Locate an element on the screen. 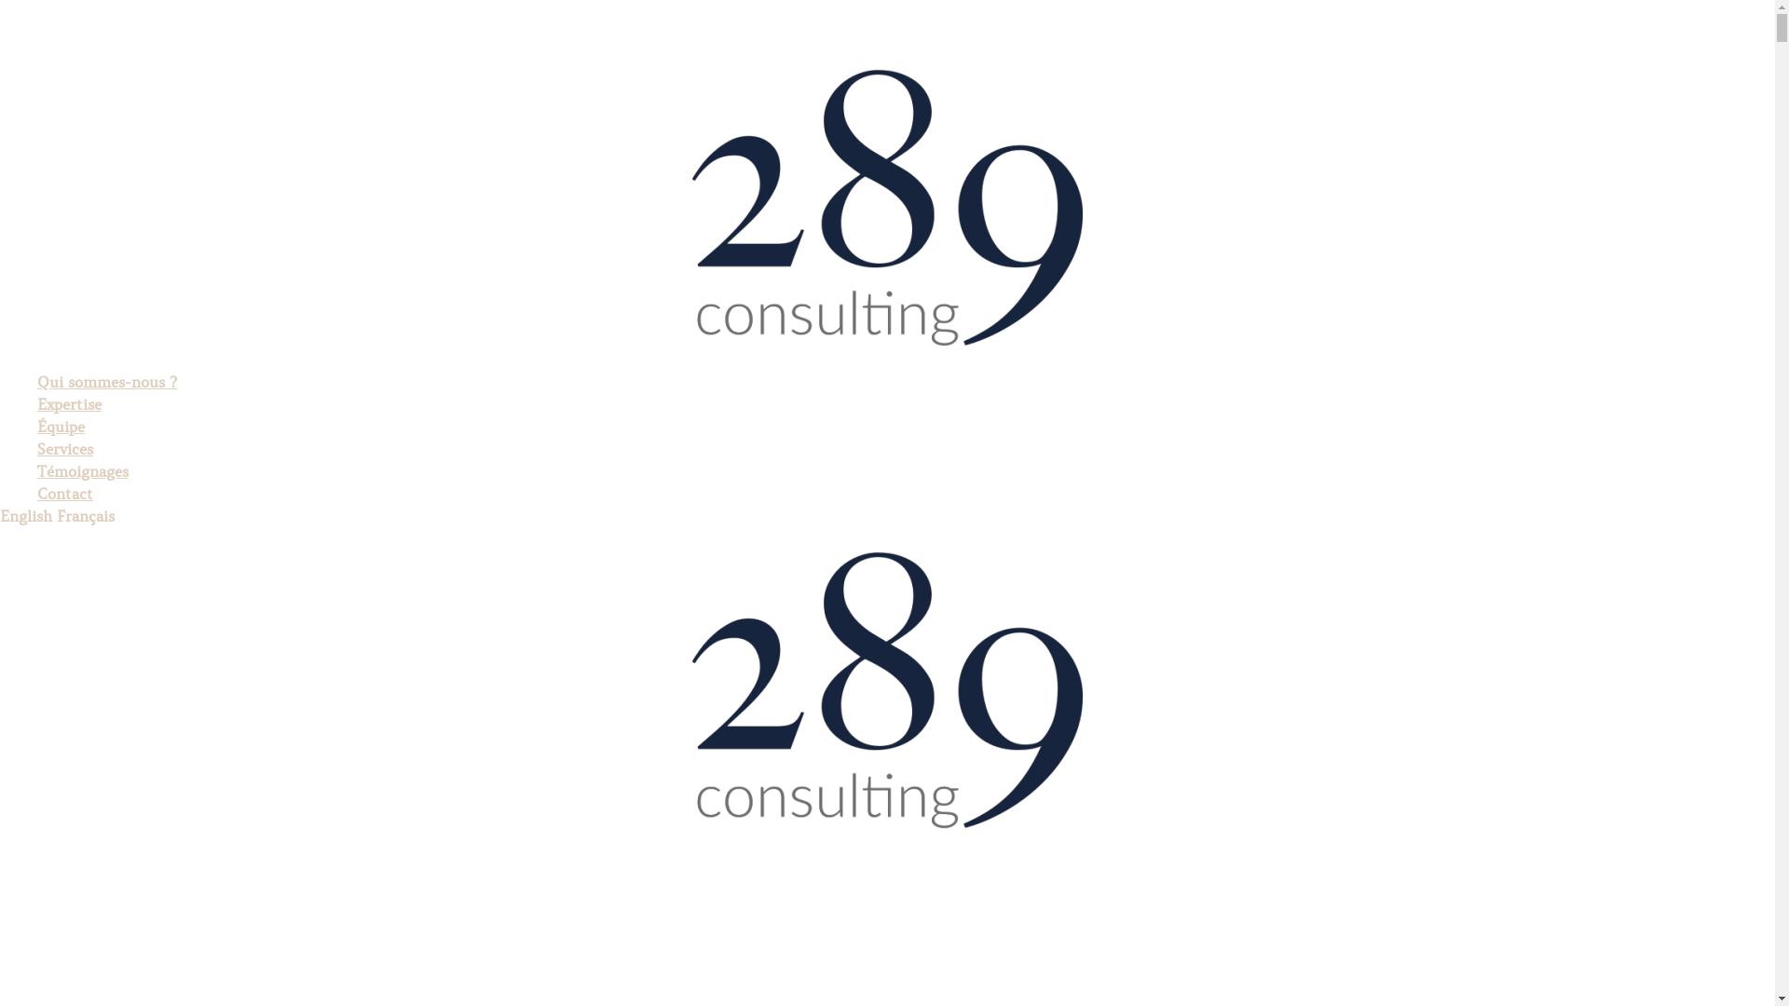  English is located at coordinates (26, 516).